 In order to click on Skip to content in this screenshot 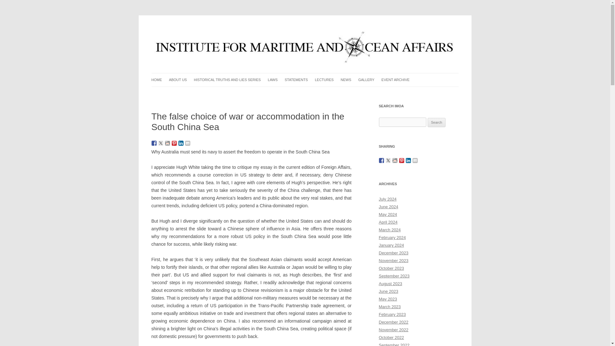, I will do `click(320, 75)`.